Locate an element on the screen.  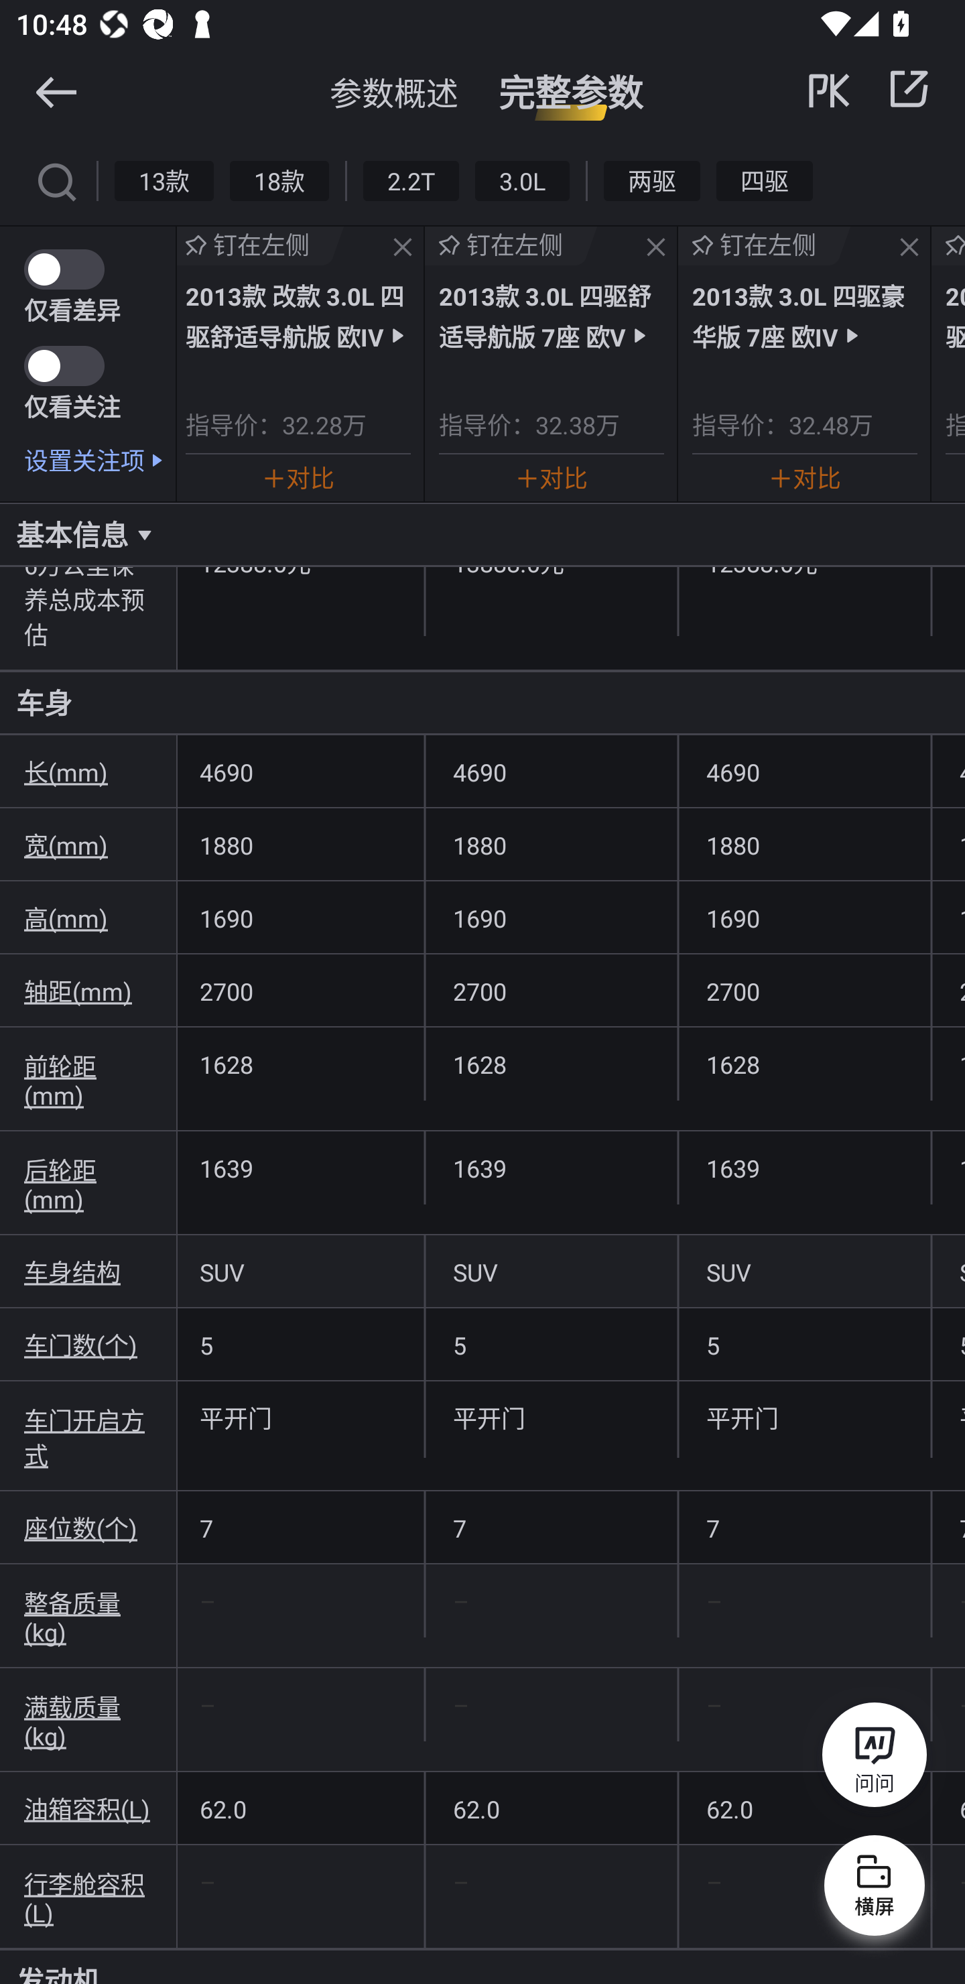
轴距(mm) is located at coordinates (88, 991).